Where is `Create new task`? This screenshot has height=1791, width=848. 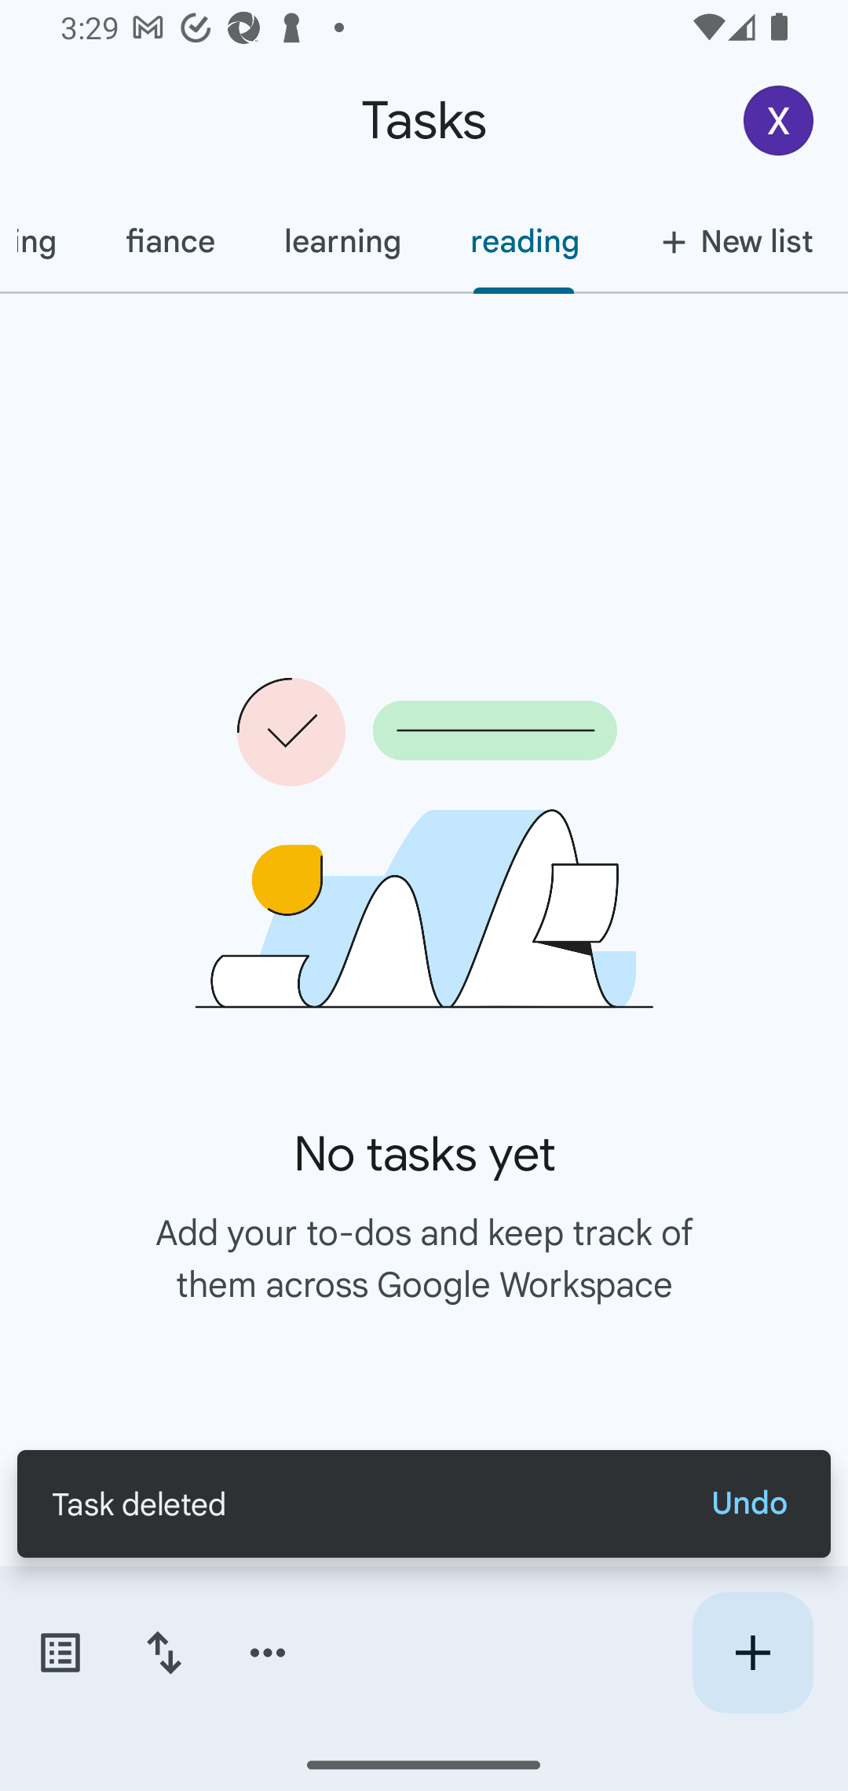
Create new task is located at coordinates (752, 1653).